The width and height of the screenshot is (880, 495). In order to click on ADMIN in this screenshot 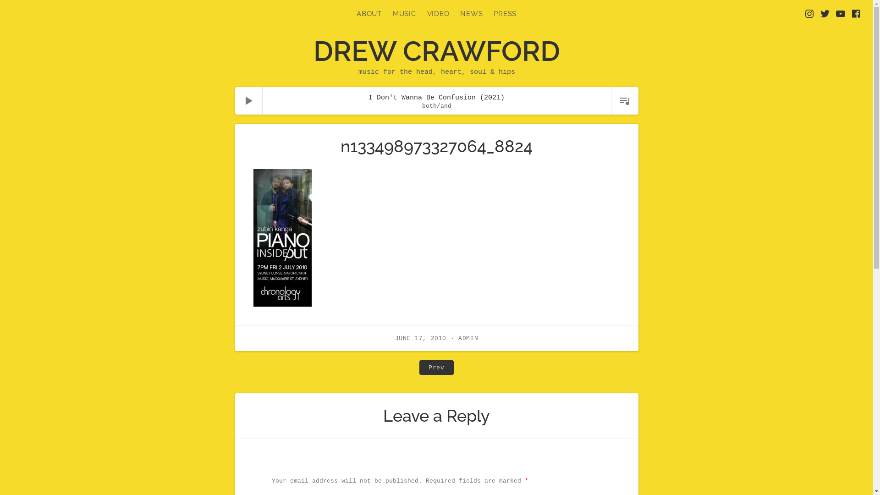, I will do `click(468, 338)`.